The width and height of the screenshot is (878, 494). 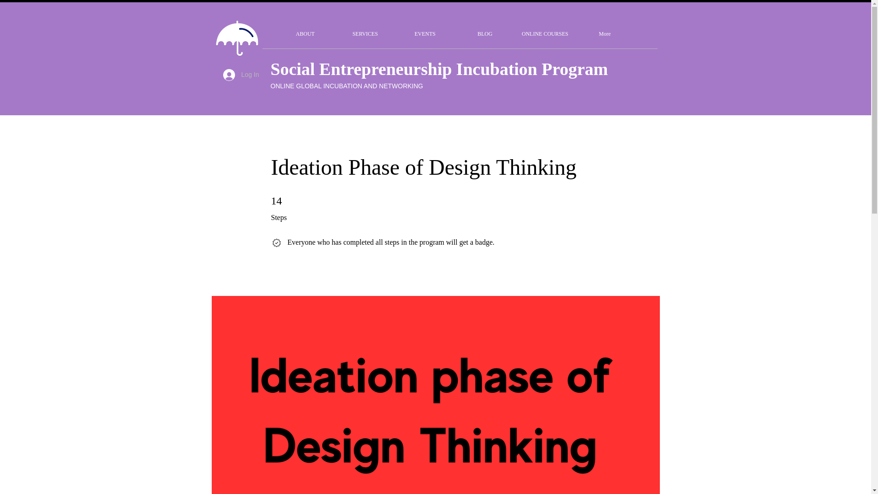 What do you see at coordinates (363, 69) in the screenshot?
I see `Social Entrepreneurship ` at bounding box center [363, 69].